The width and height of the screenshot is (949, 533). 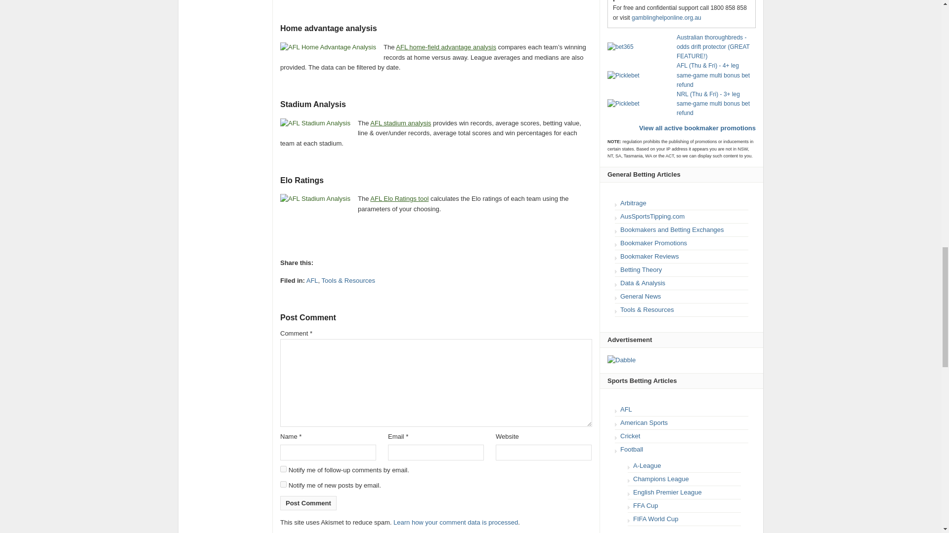 I want to click on Post Comment, so click(x=308, y=503).